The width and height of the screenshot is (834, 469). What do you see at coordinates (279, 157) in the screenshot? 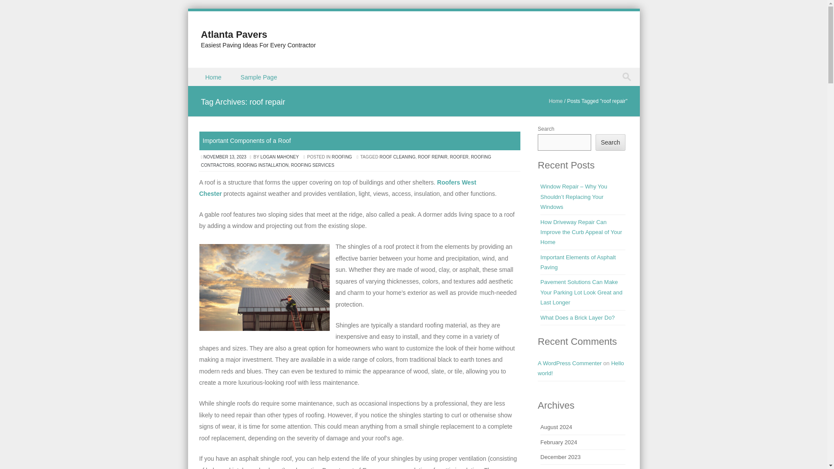
I see `LOGAN MAHONEY` at bounding box center [279, 157].